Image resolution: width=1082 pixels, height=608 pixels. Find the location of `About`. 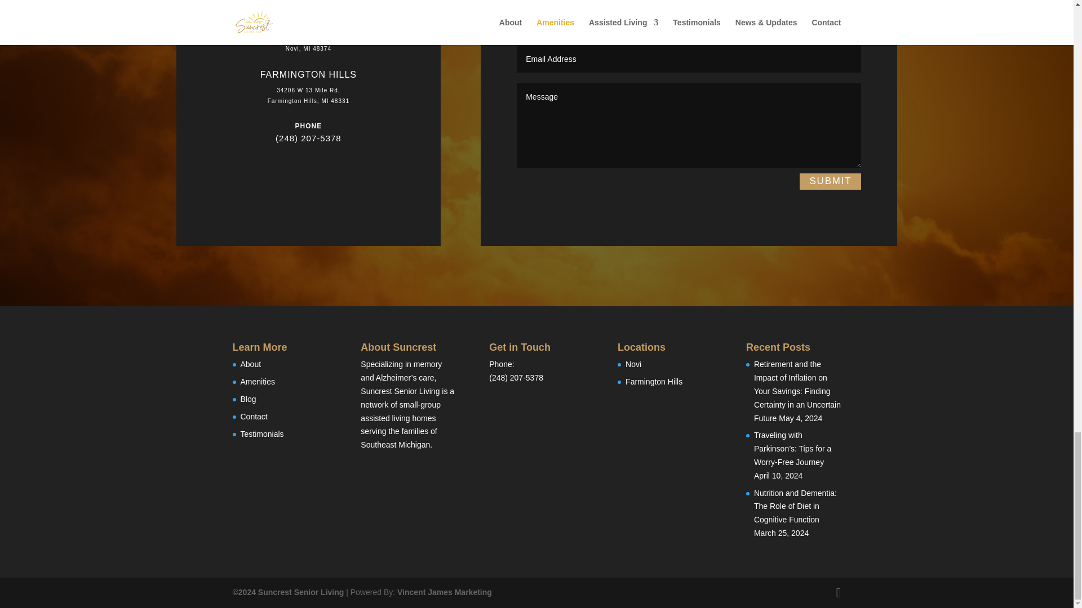

About is located at coordinates (250, 364).